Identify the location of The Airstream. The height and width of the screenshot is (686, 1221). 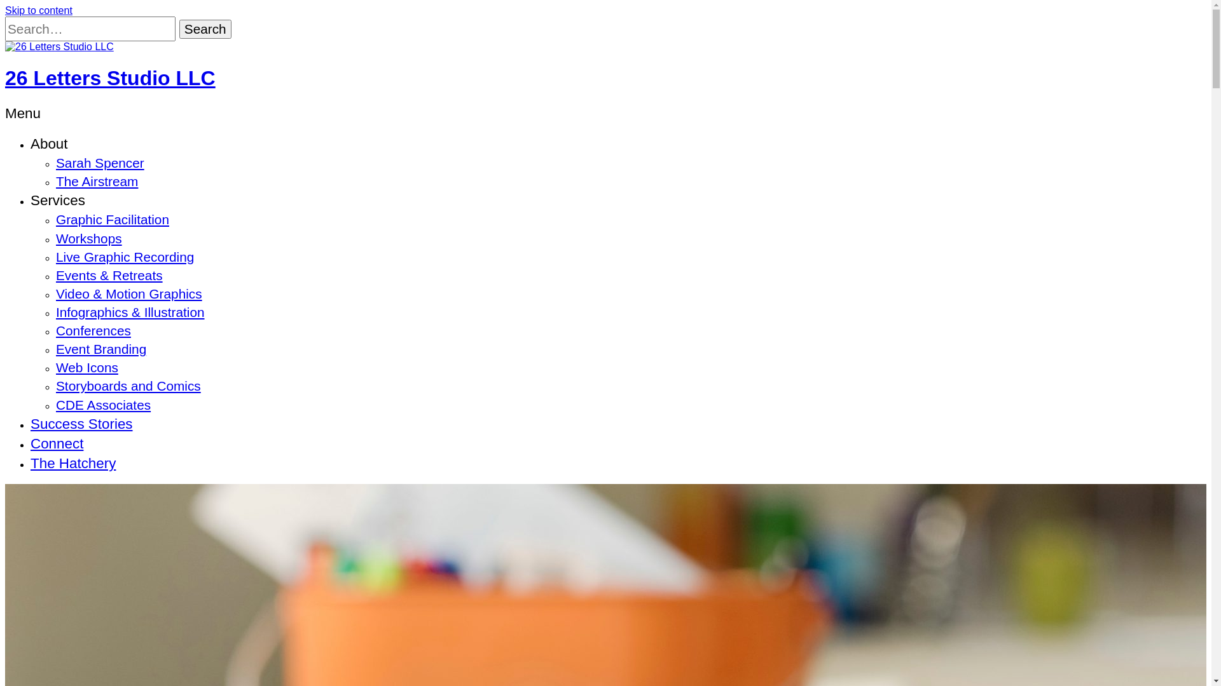
(97, 182).